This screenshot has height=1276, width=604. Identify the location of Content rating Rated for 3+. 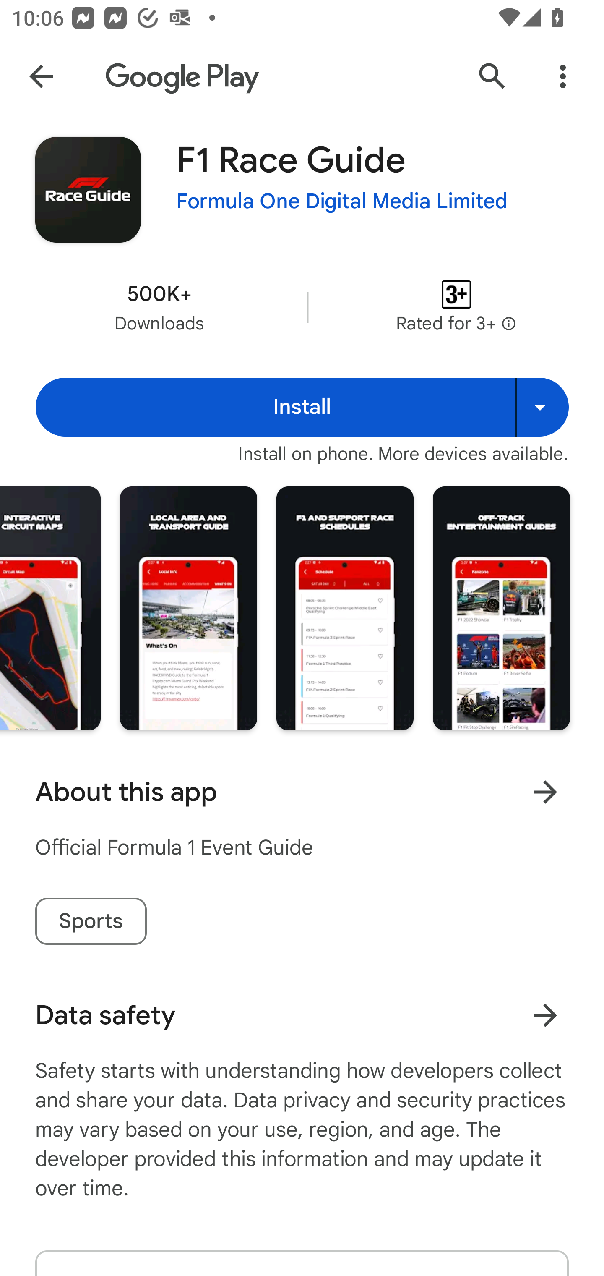
(456, 307).